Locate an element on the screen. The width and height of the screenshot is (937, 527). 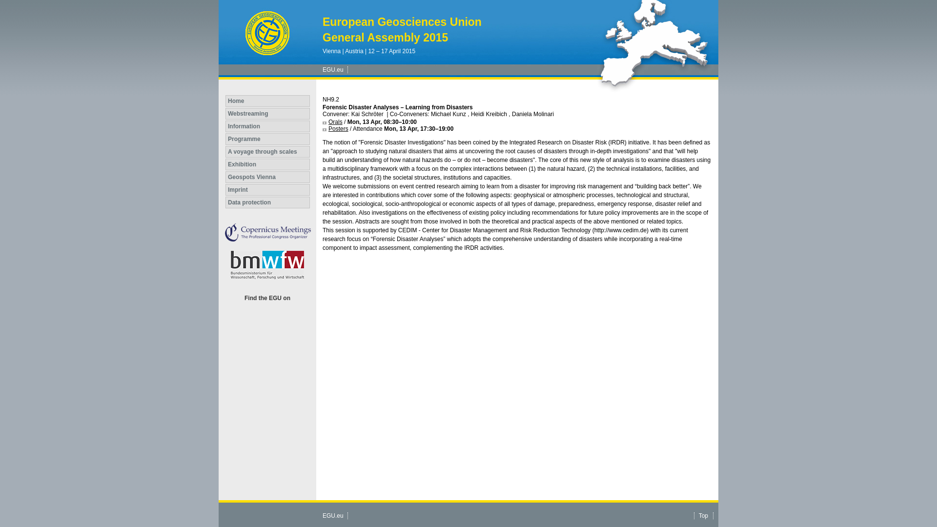
Data protection is located at coordinates (267, 202).